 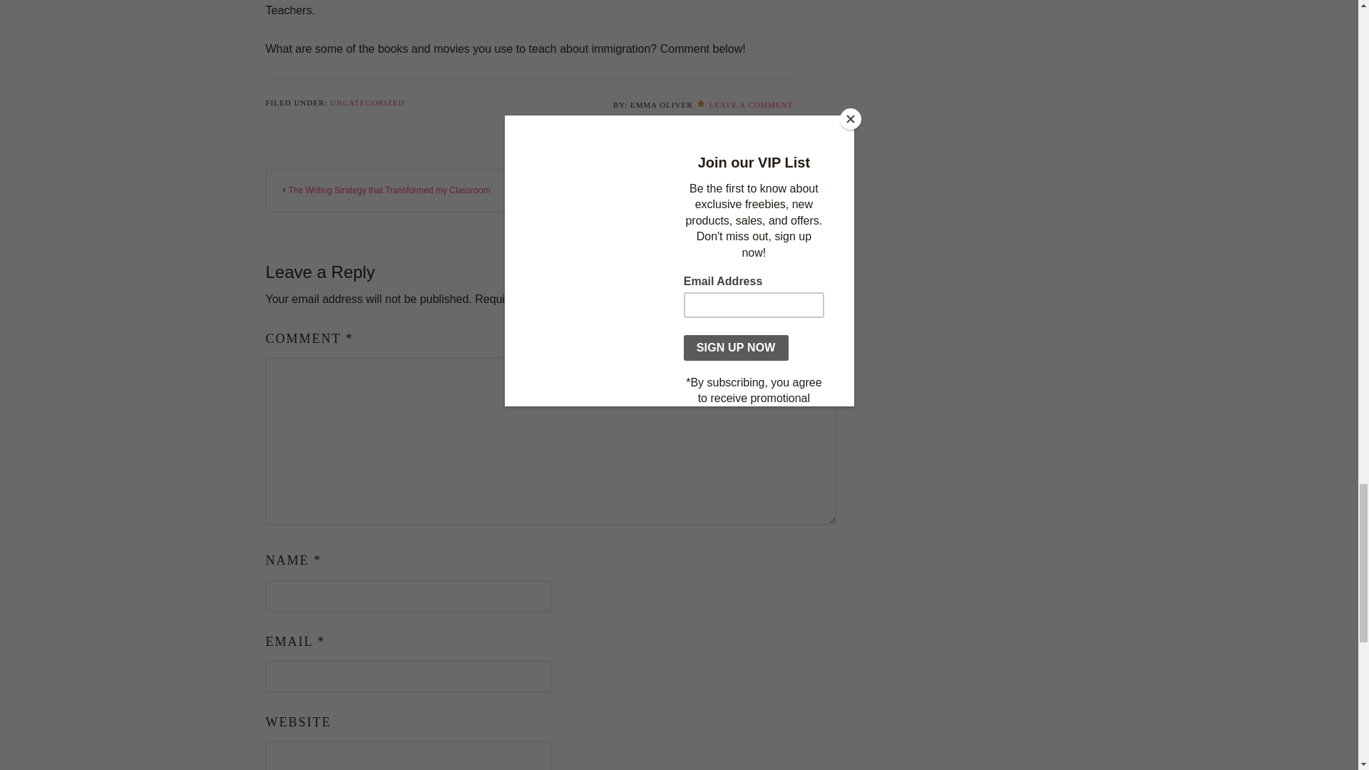 I want to click on UNCATEGORIZED, so click(x=367, y=103).